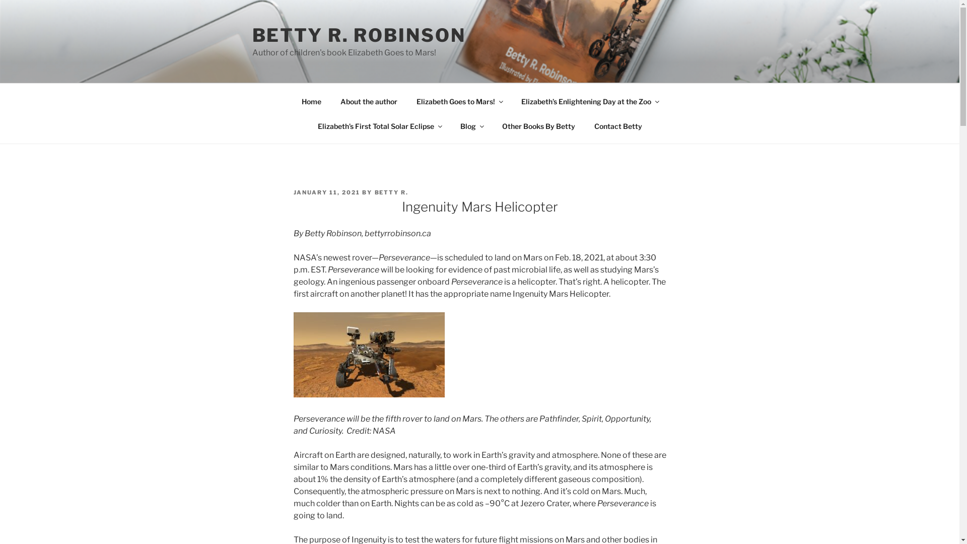  I want to click on About the author, so click(369, 101).